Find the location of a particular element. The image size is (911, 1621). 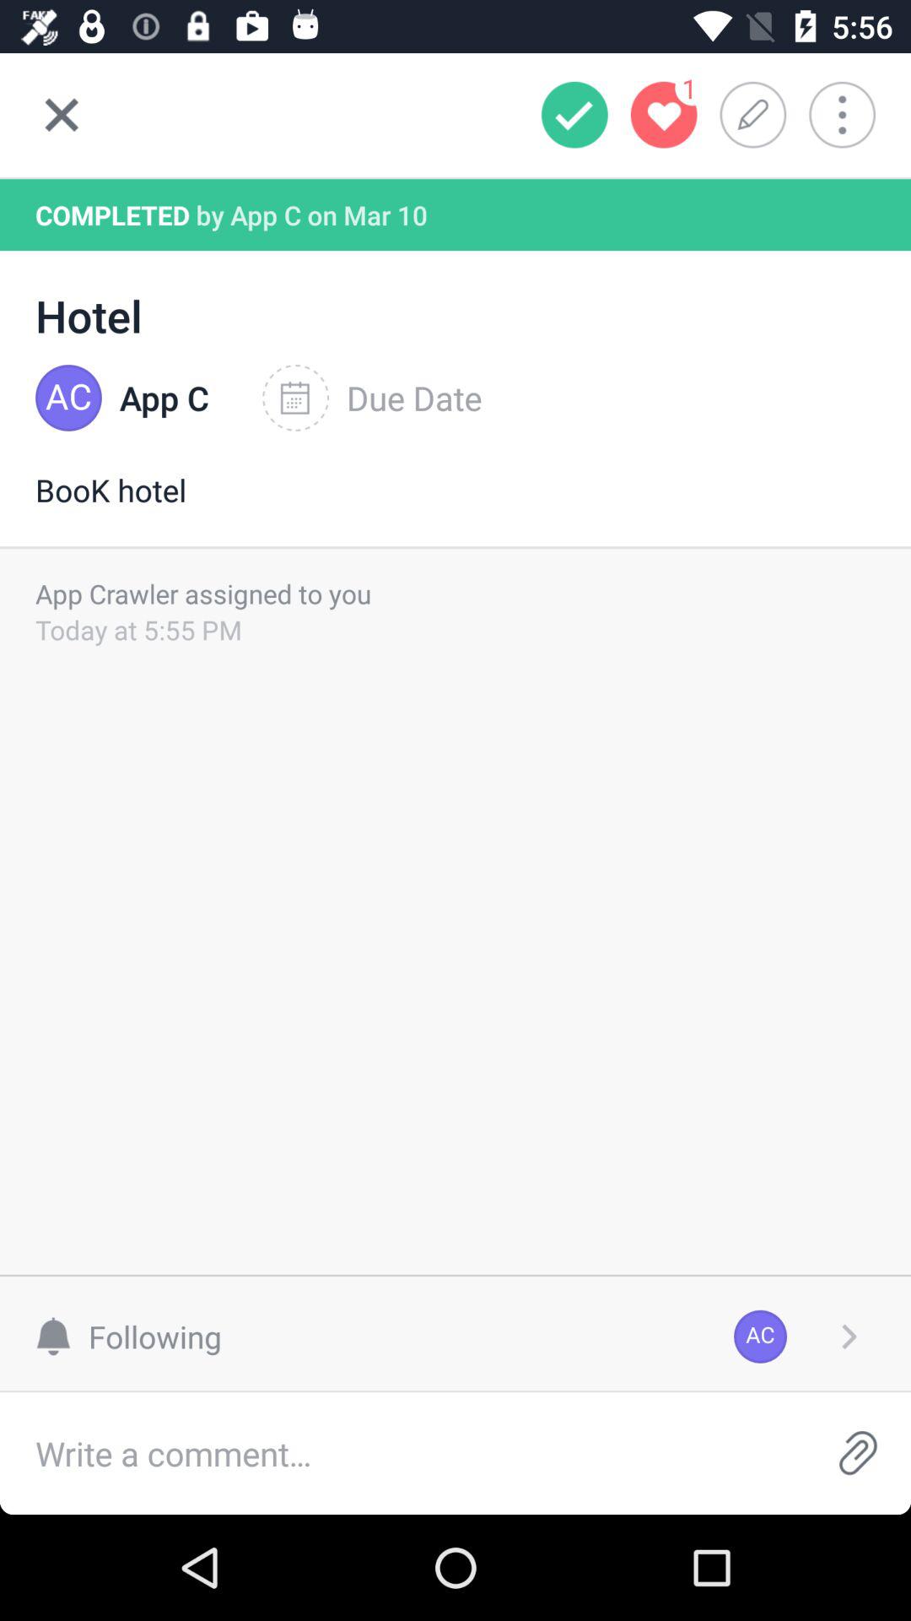

click icon to the right of the 1 is located at coordinates (758, 115).